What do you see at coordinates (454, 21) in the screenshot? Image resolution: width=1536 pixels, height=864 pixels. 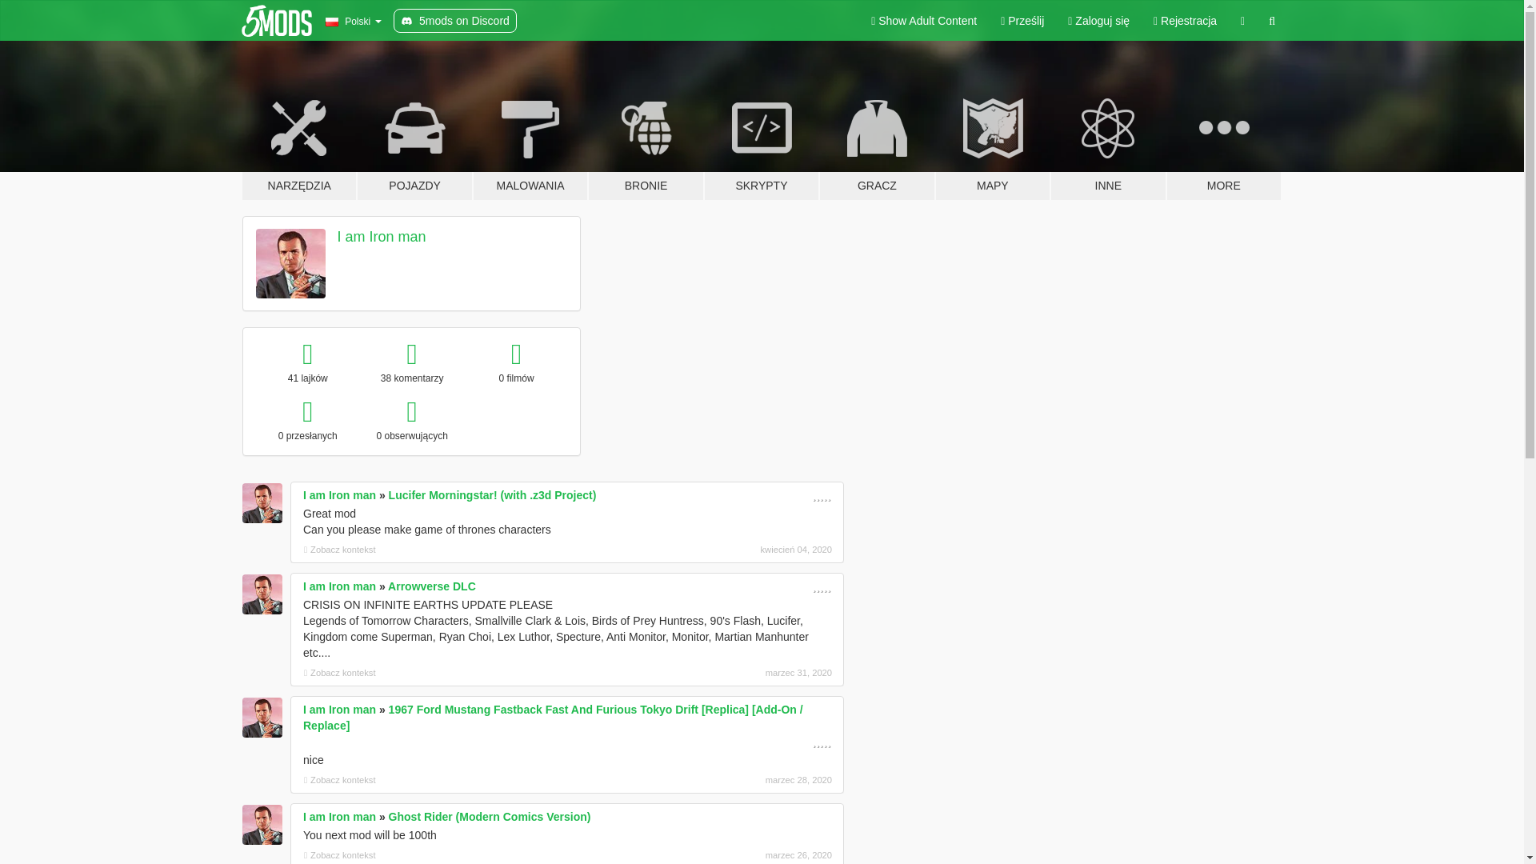 I see `5mods on Discord` at bounding box center [454, 21].